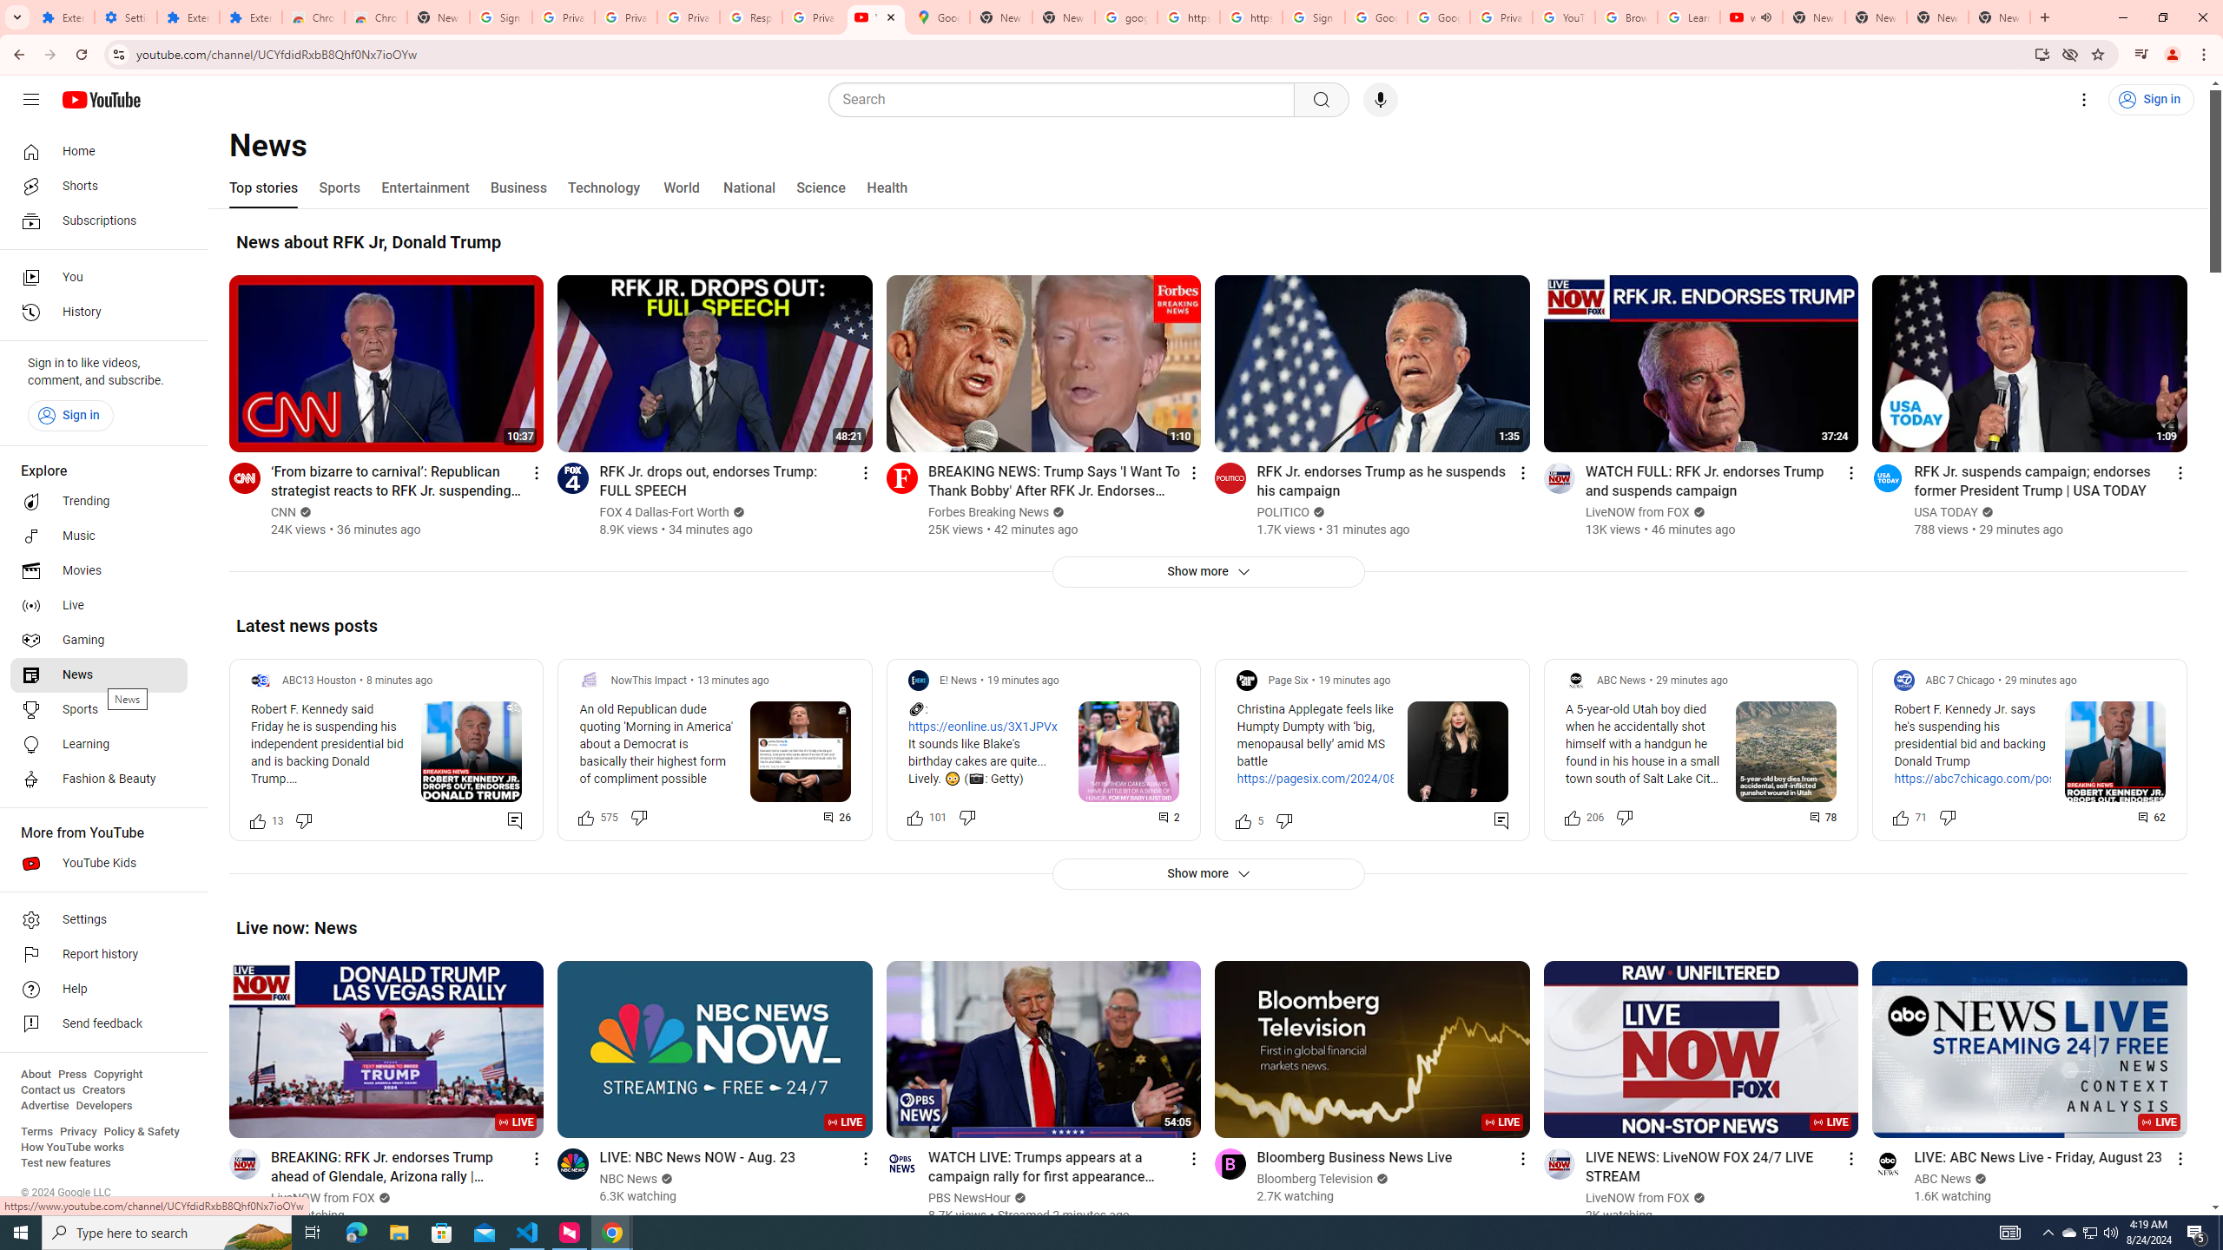  Describe the element at coordinates (31, 100) in the screenshot. I see `Guide` at that location.